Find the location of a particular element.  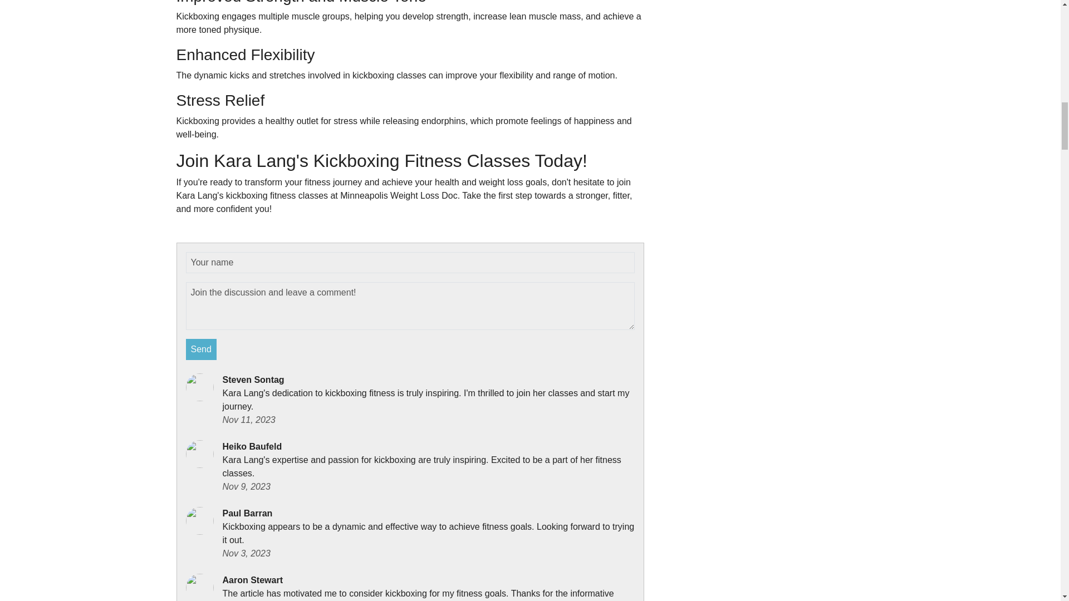

Send is located at coordinates (202, 349).